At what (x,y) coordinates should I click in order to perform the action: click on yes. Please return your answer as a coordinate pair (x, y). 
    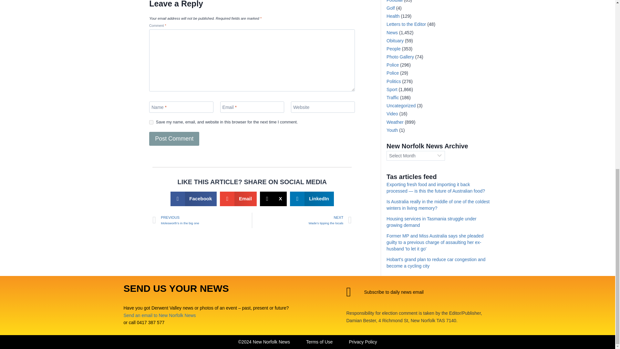
    Looking at the image, I should click on (151, 122).